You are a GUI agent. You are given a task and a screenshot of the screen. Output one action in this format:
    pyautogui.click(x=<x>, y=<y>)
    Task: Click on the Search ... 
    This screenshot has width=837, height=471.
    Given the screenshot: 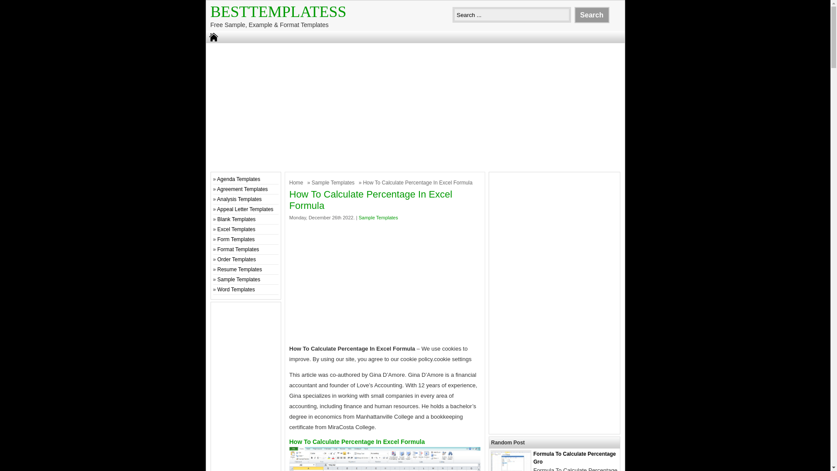 What is the action you would take?
    pyautogui.click(x=512, y=15)
    